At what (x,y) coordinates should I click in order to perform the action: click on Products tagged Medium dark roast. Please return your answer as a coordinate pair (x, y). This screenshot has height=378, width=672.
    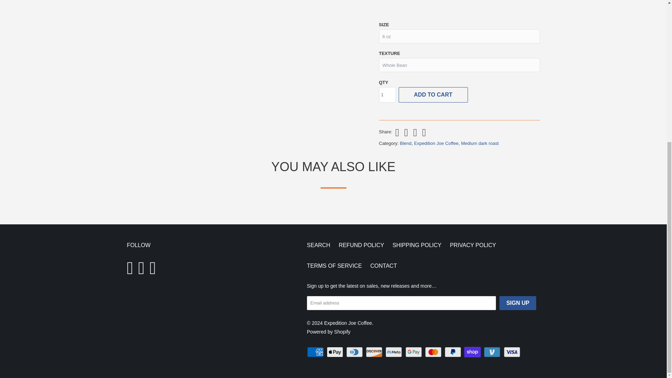
    Looking at the image, I should click on (479, 143).